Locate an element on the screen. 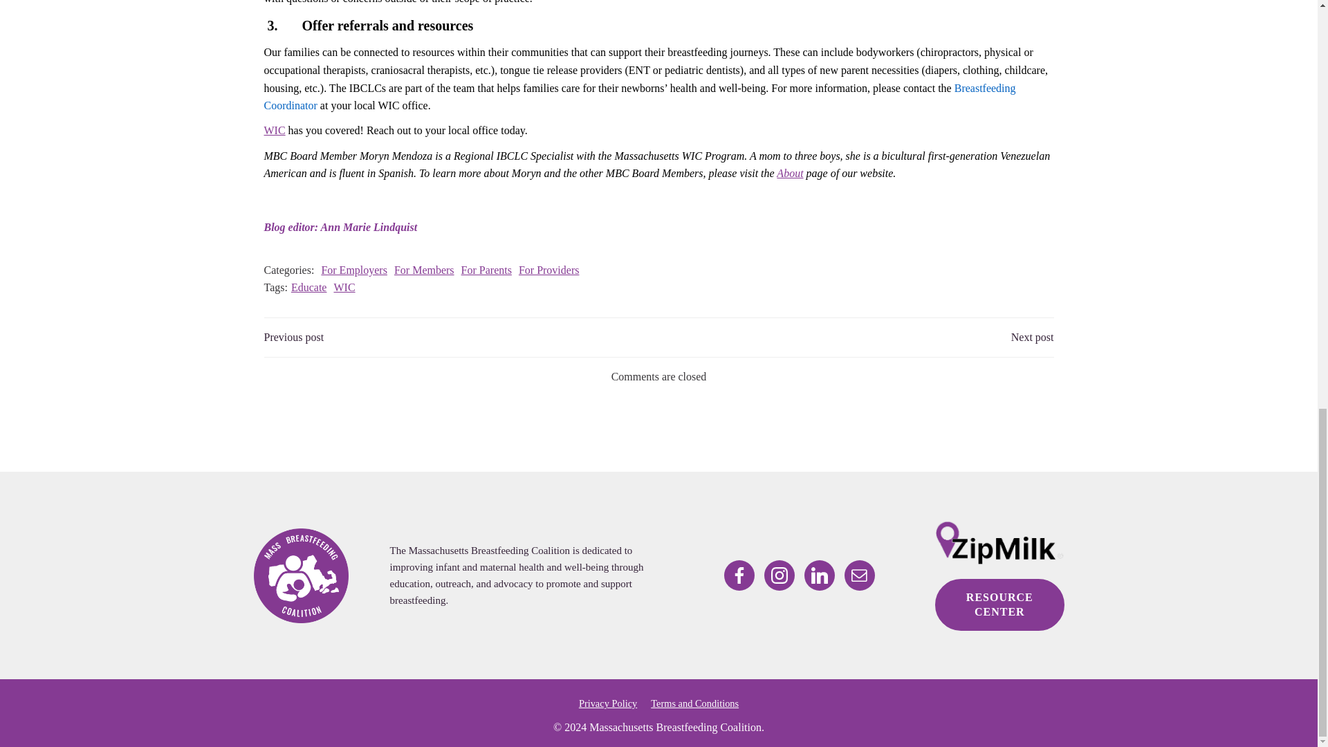  LinkedIn is located at coordinates (820, 575).